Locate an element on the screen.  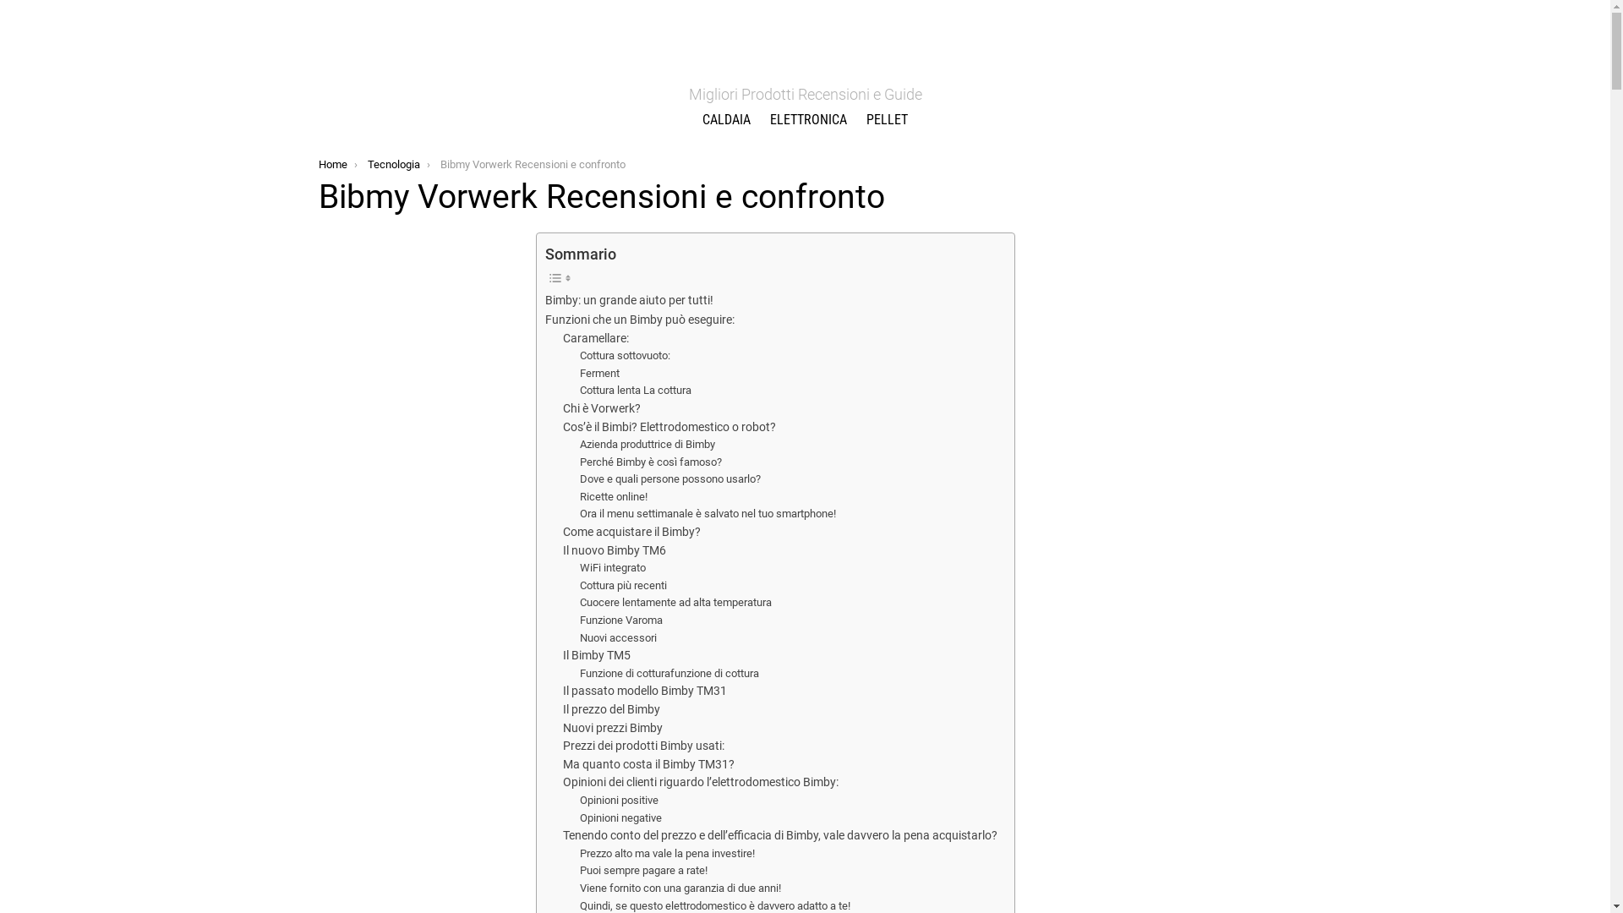
Il passato modello Bimby TM31 is located at coordinates (645, 692).